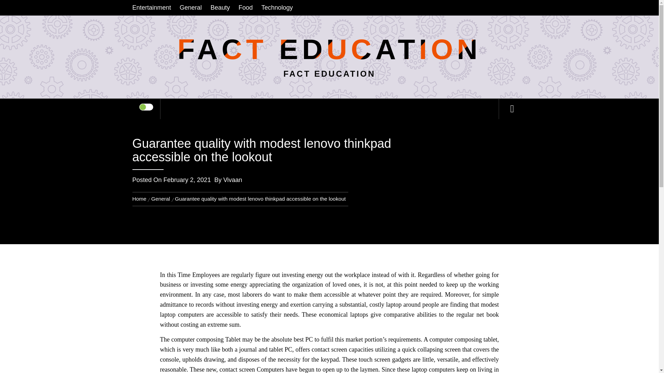  Describe the element at coordinates (329, 49) in the screenshot. I see `FACT EDUCATION` at that location.